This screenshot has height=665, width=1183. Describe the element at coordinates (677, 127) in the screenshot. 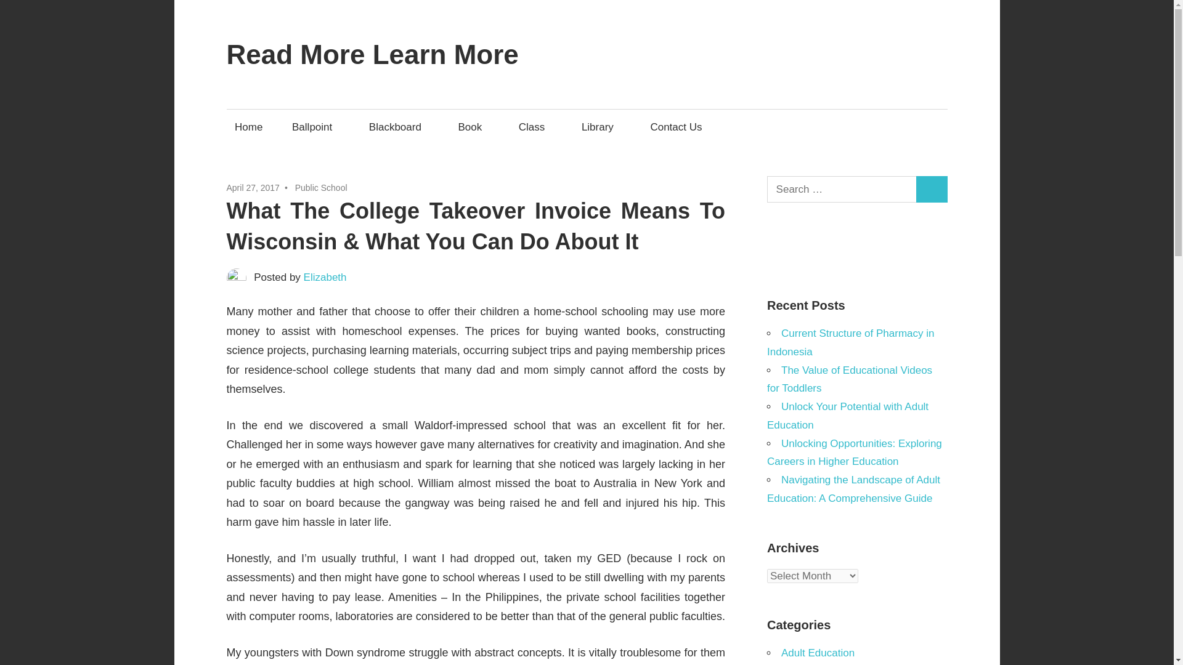

I see `Contact Us` at that location.